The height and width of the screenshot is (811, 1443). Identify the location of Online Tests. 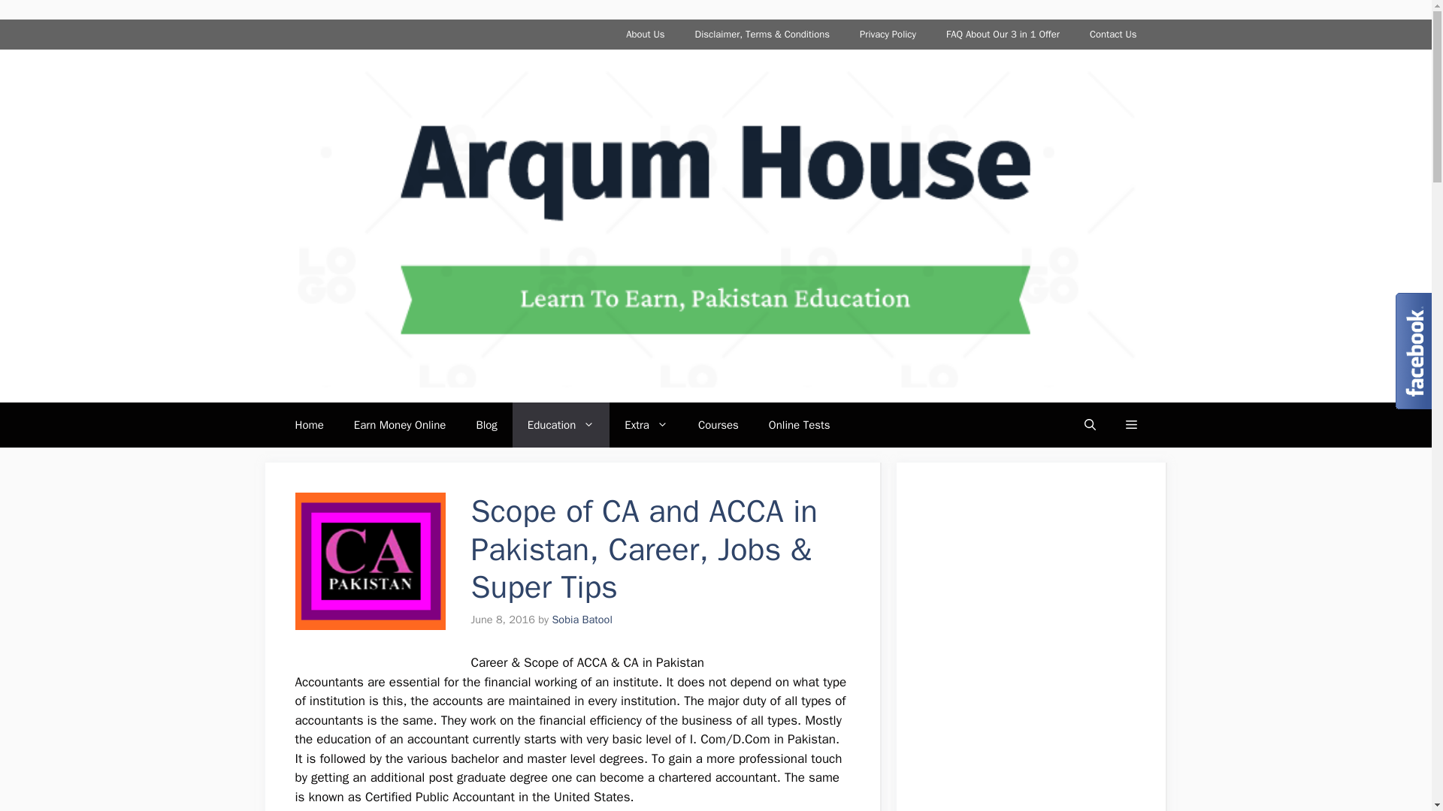
(800, 425).